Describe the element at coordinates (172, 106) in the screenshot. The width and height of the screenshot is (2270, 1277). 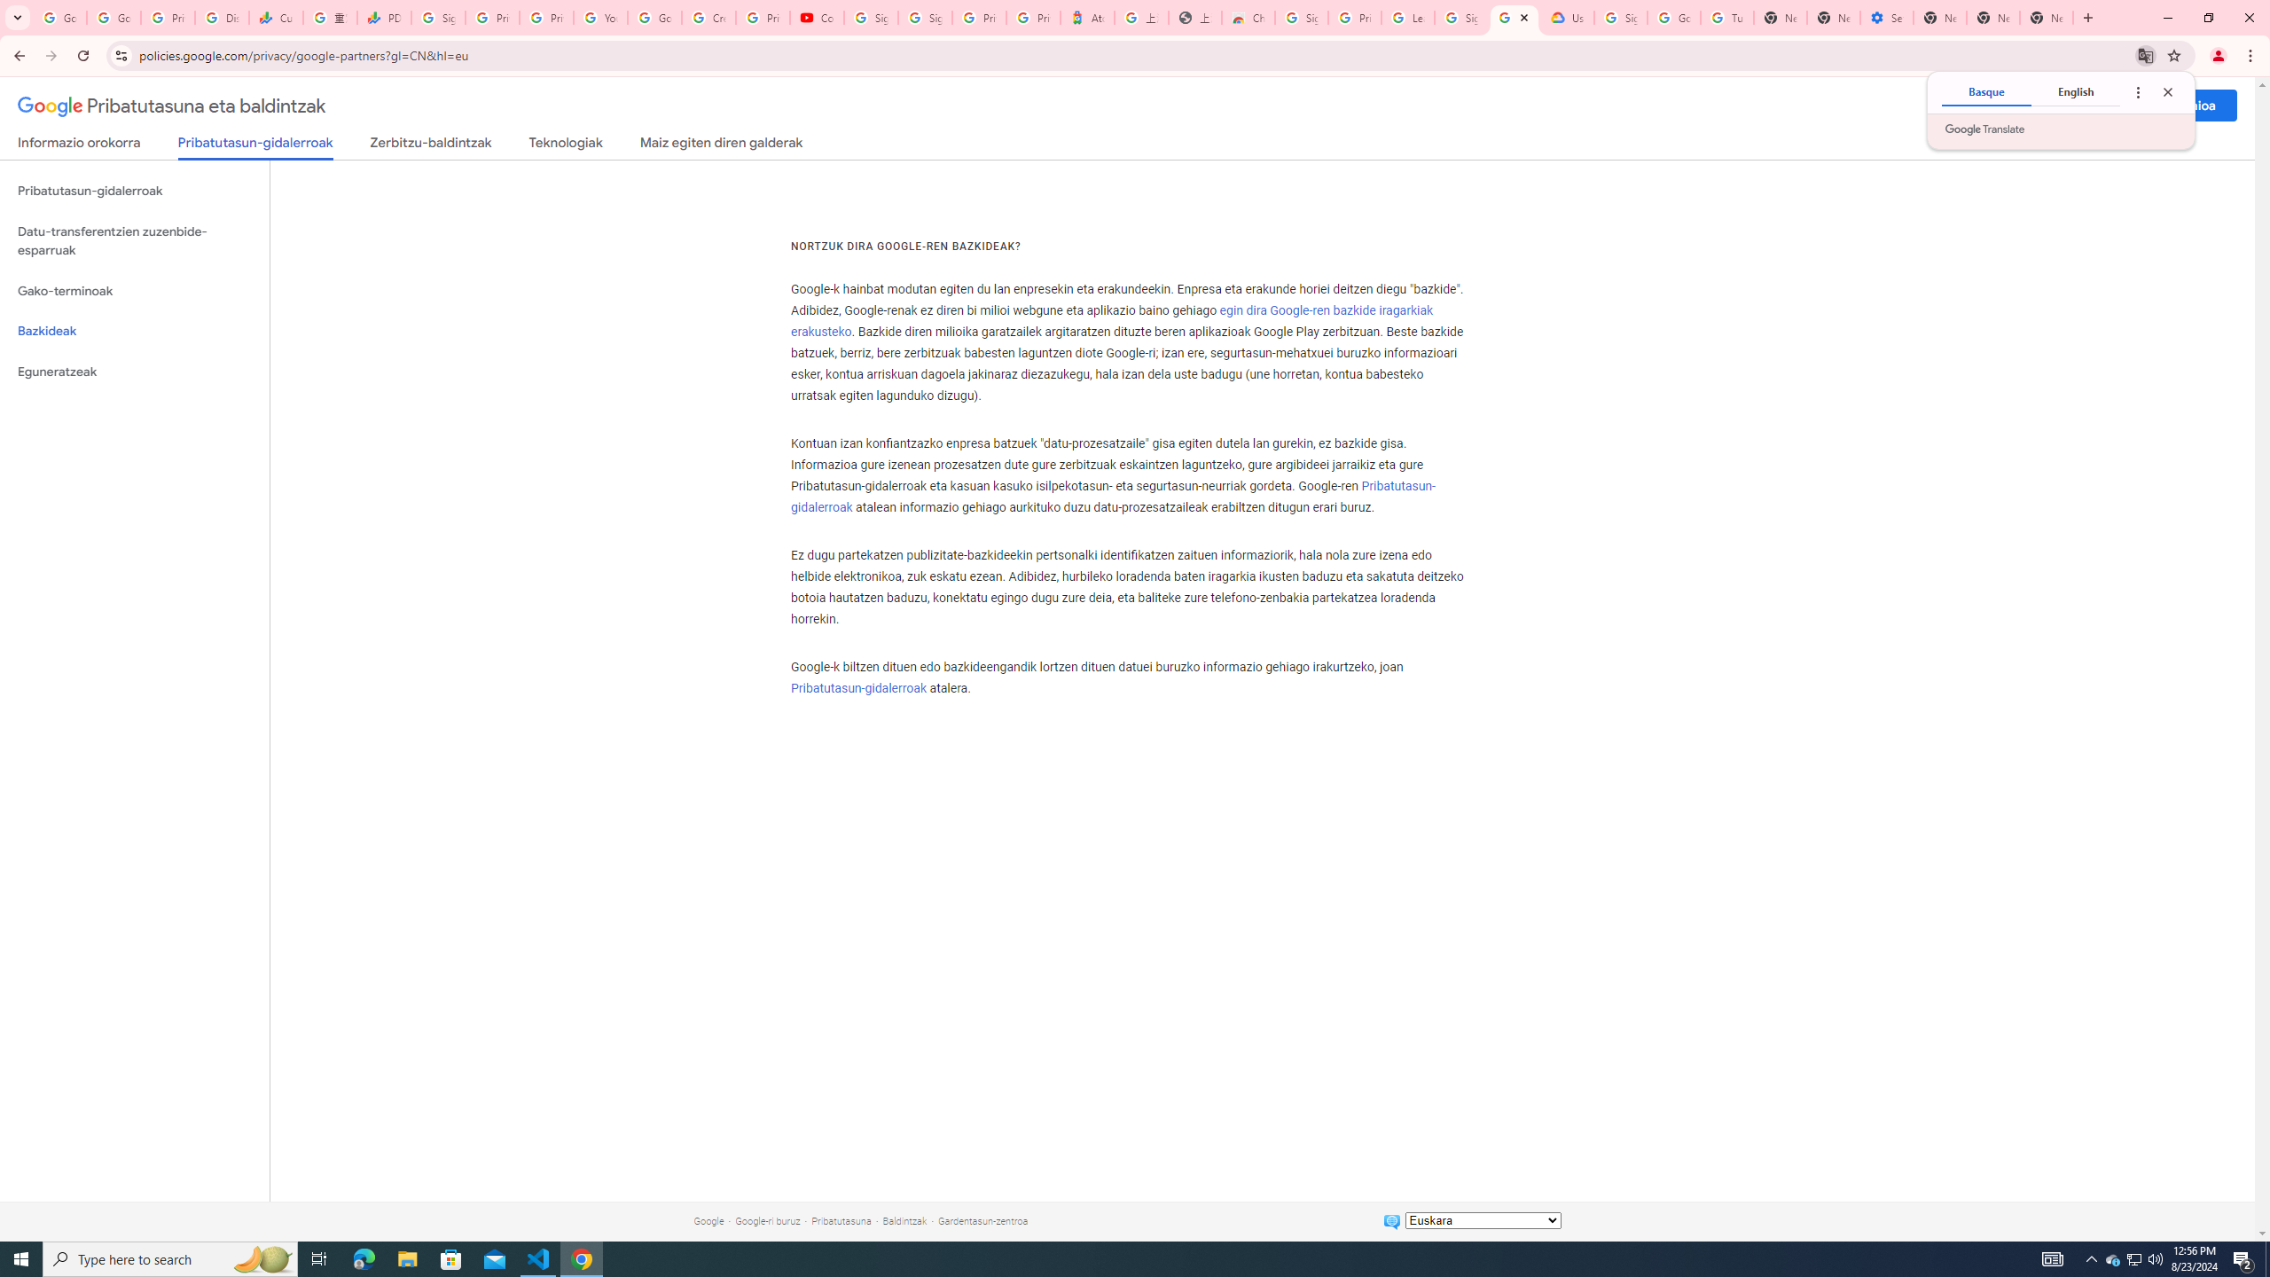
I see `Pribatutasuna eta baldintzak` at that location.